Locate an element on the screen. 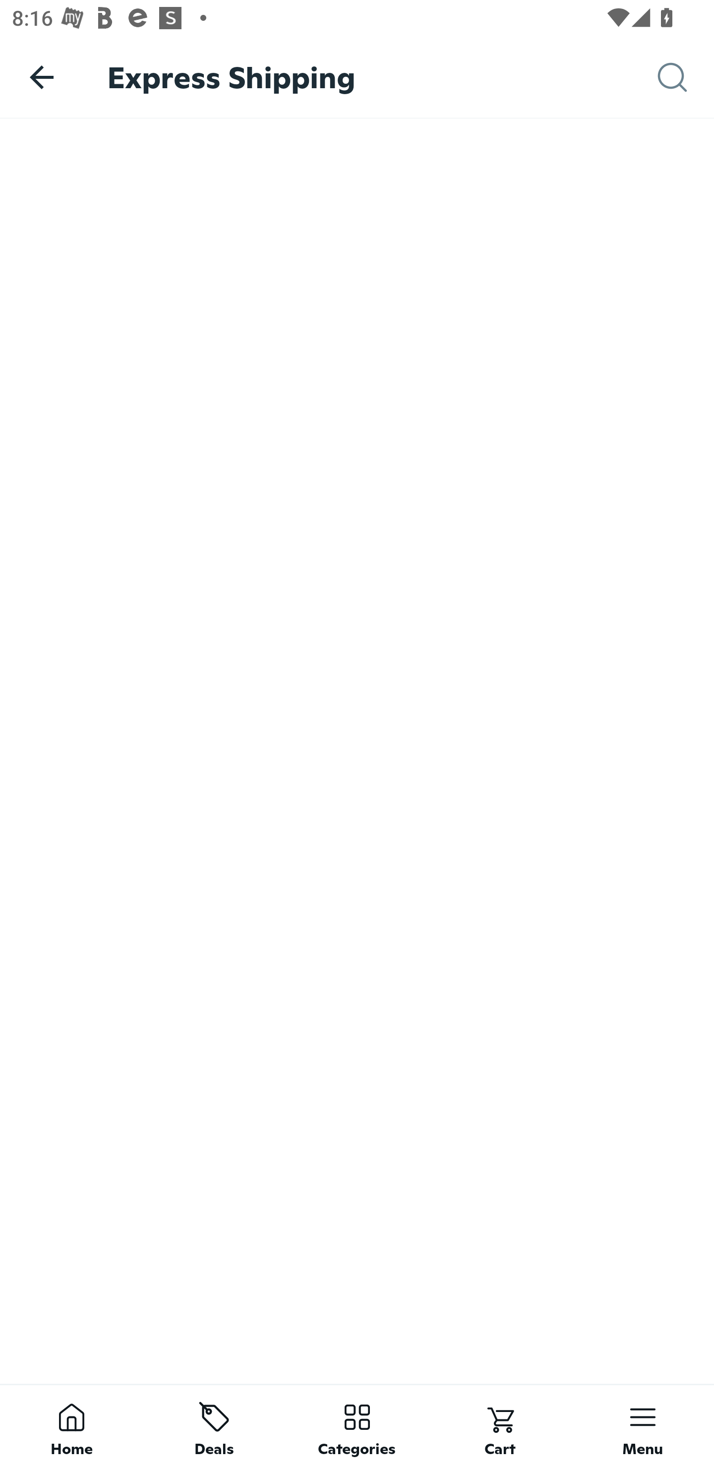 The width and height of the screenshot is (714, 1467). Menu is located at coordinates (643, 1425).